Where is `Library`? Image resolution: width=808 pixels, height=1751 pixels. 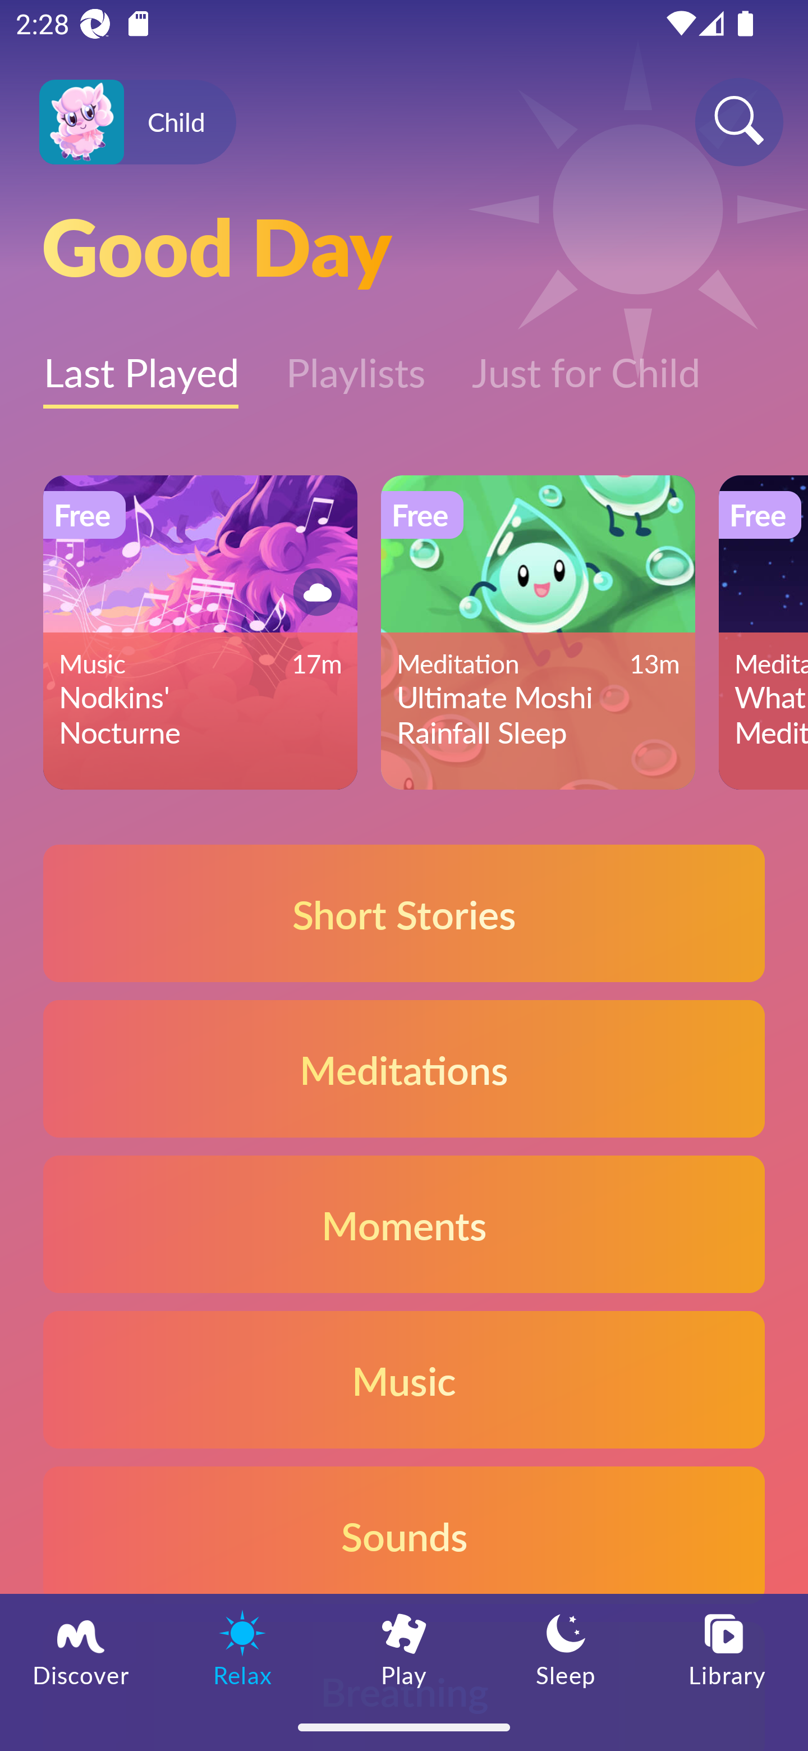
Library is located at coordinates (727, 1648).